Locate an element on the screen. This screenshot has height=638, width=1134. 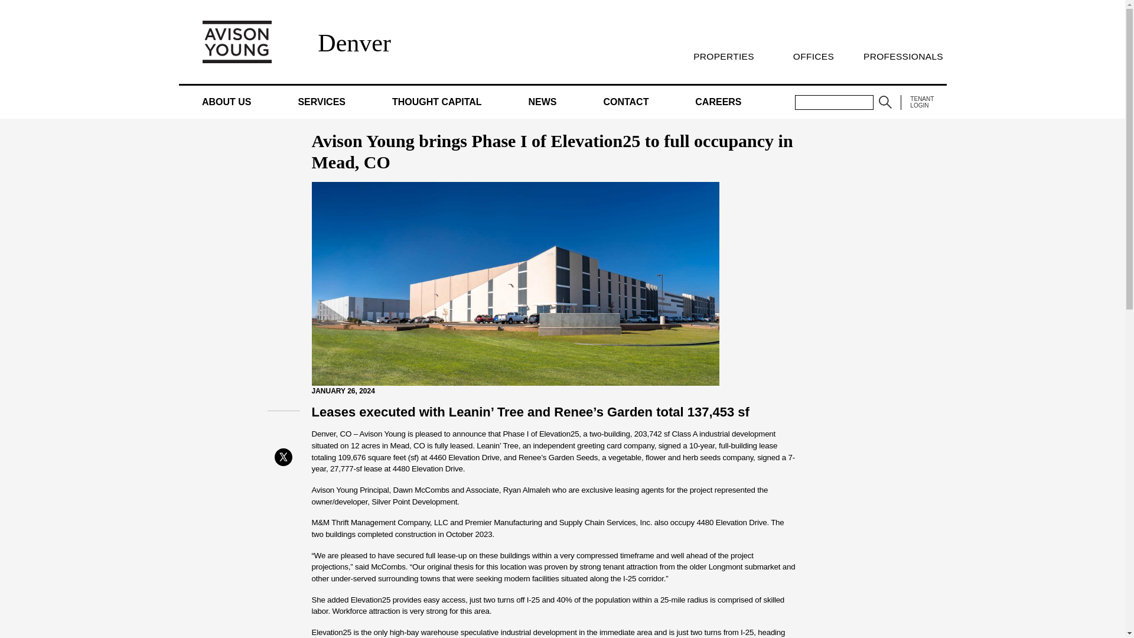
Skip to Main Content is located at coordinates (5, 5).